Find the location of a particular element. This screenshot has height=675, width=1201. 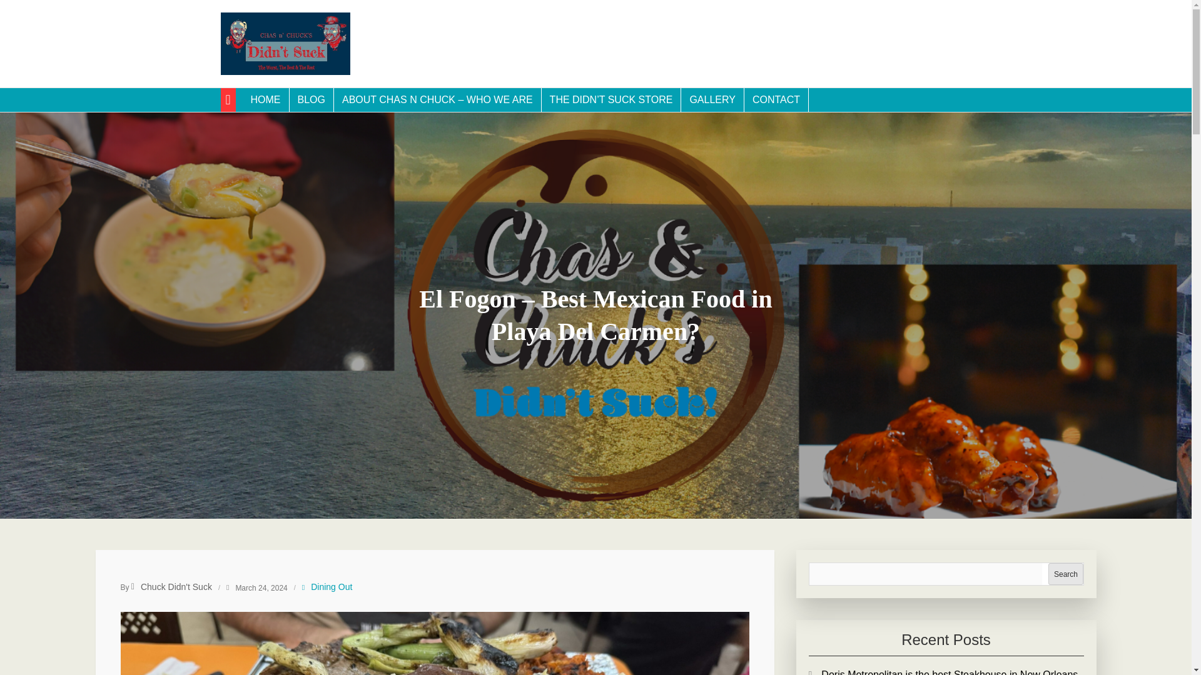

GALLERY is located at coordinates (712, 100).